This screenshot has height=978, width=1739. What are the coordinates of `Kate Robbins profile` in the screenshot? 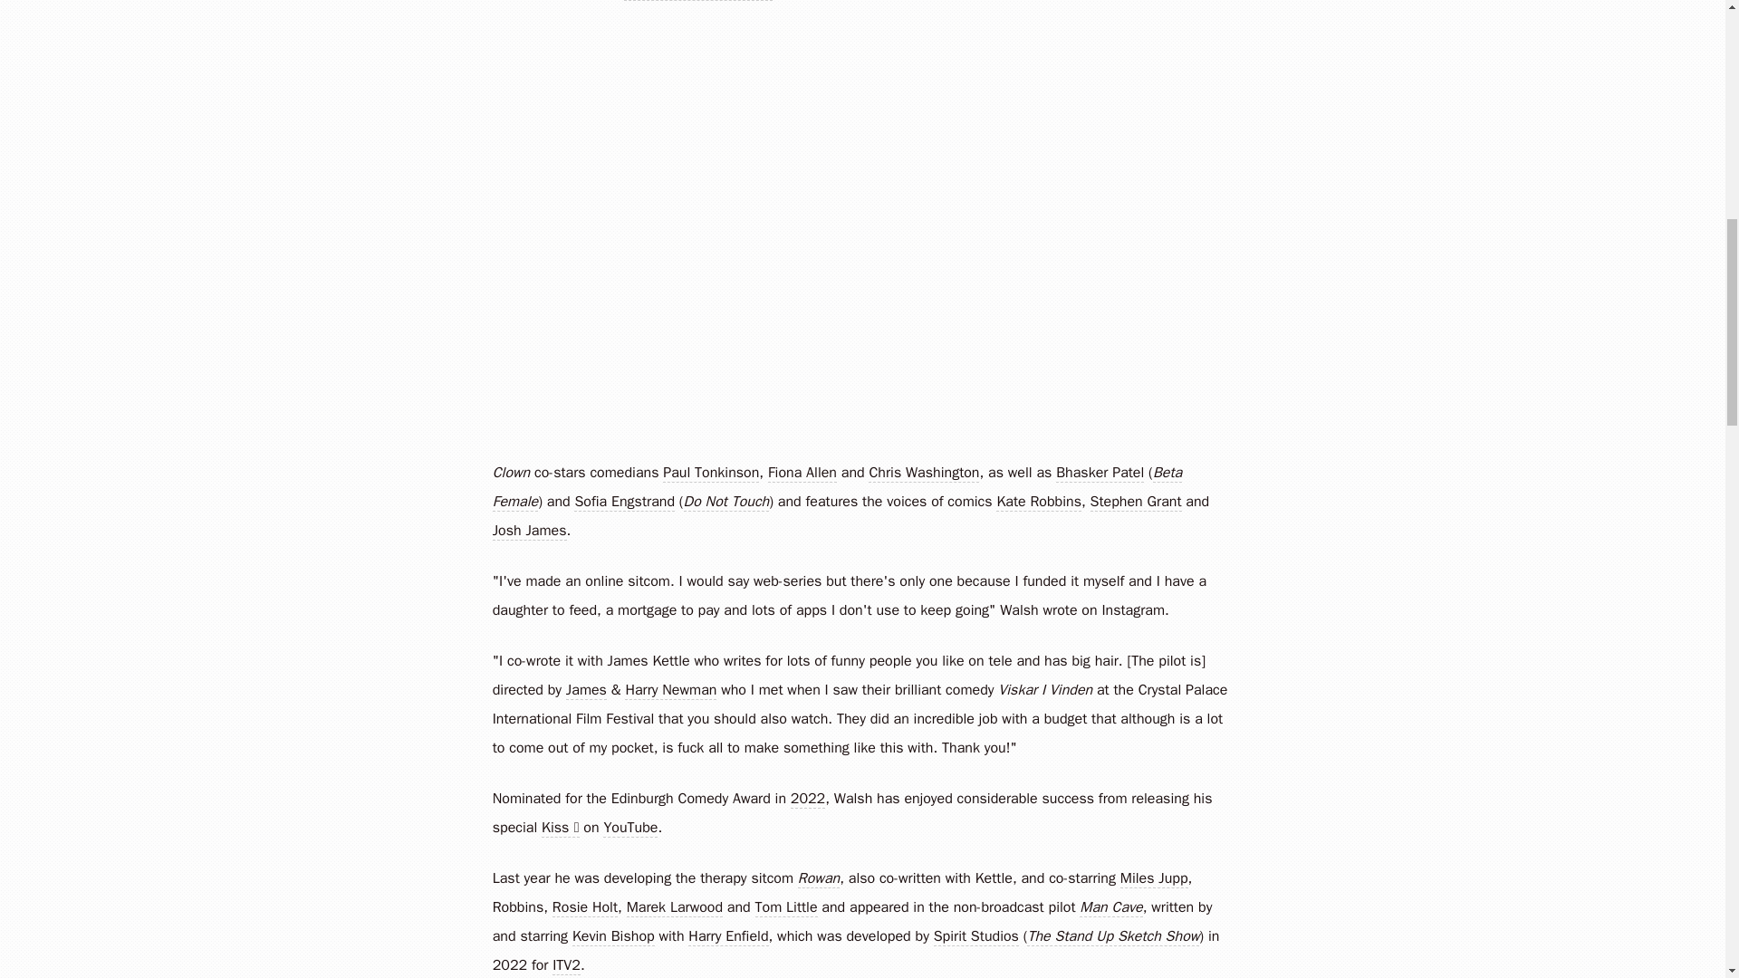 It's located at (1039, 502).